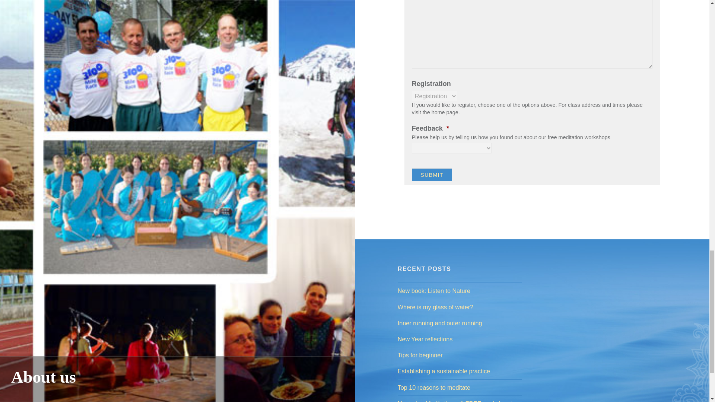 This screenshot has width=715, height=402. I want to click on Top 10 reasons to meditate, so click(460, 387).